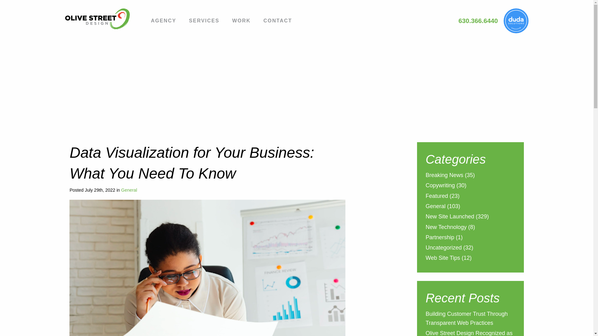 Image resolution: width=598 pixels, height=336 pixels. What do you see at coordinates (241, 21) in the screenshot?
I see `WORK` at bounding box center [241, 21].